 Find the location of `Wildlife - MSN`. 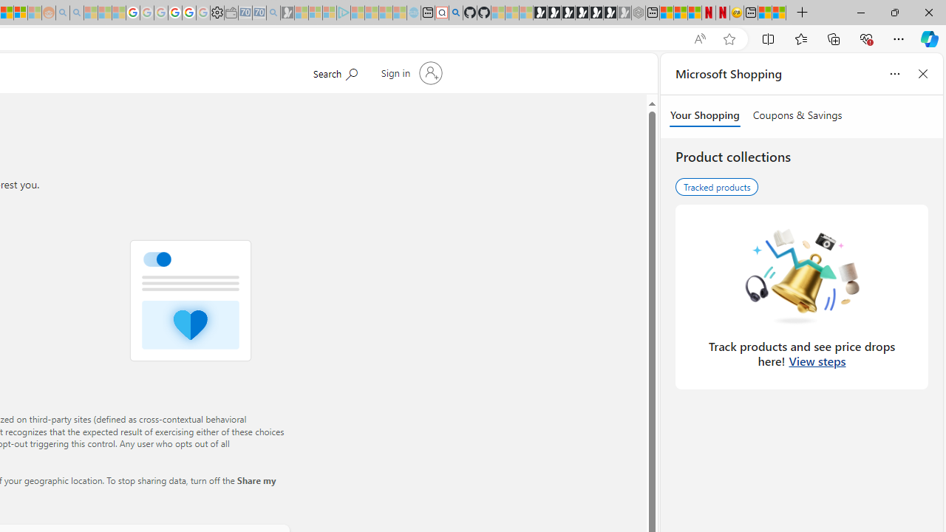

Wildlife - MSN is located at coordinates (765, 13).